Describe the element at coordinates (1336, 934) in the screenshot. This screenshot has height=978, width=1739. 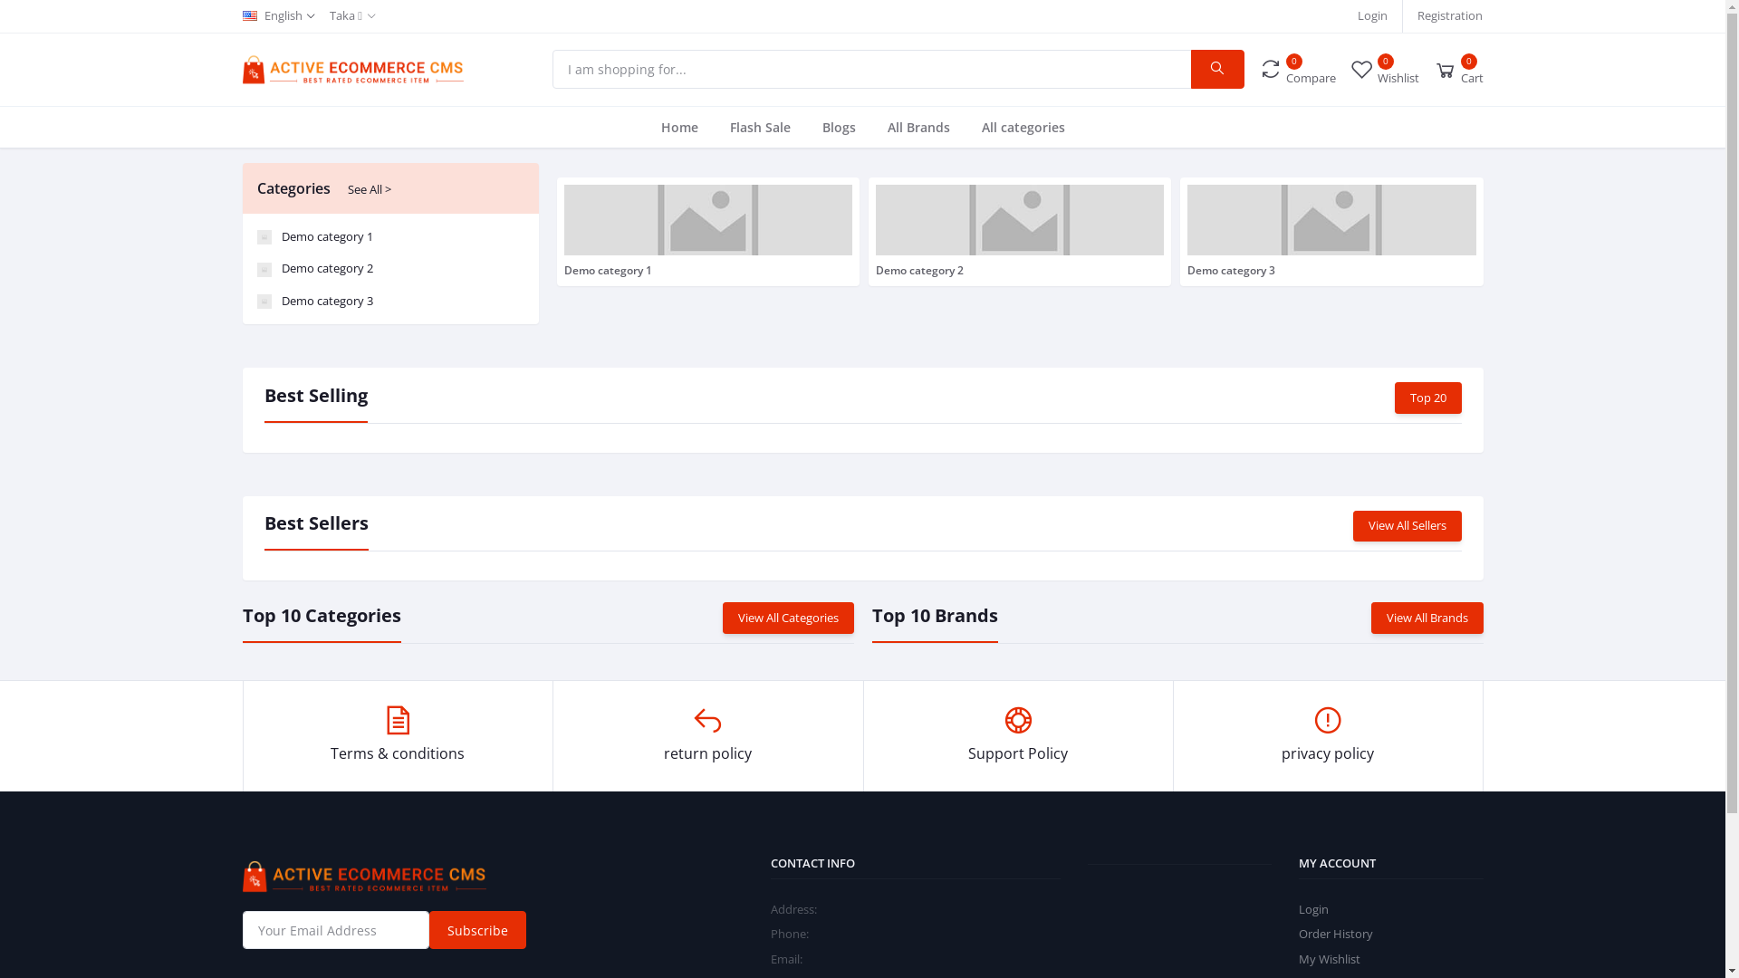
I see `Order History` at that location.